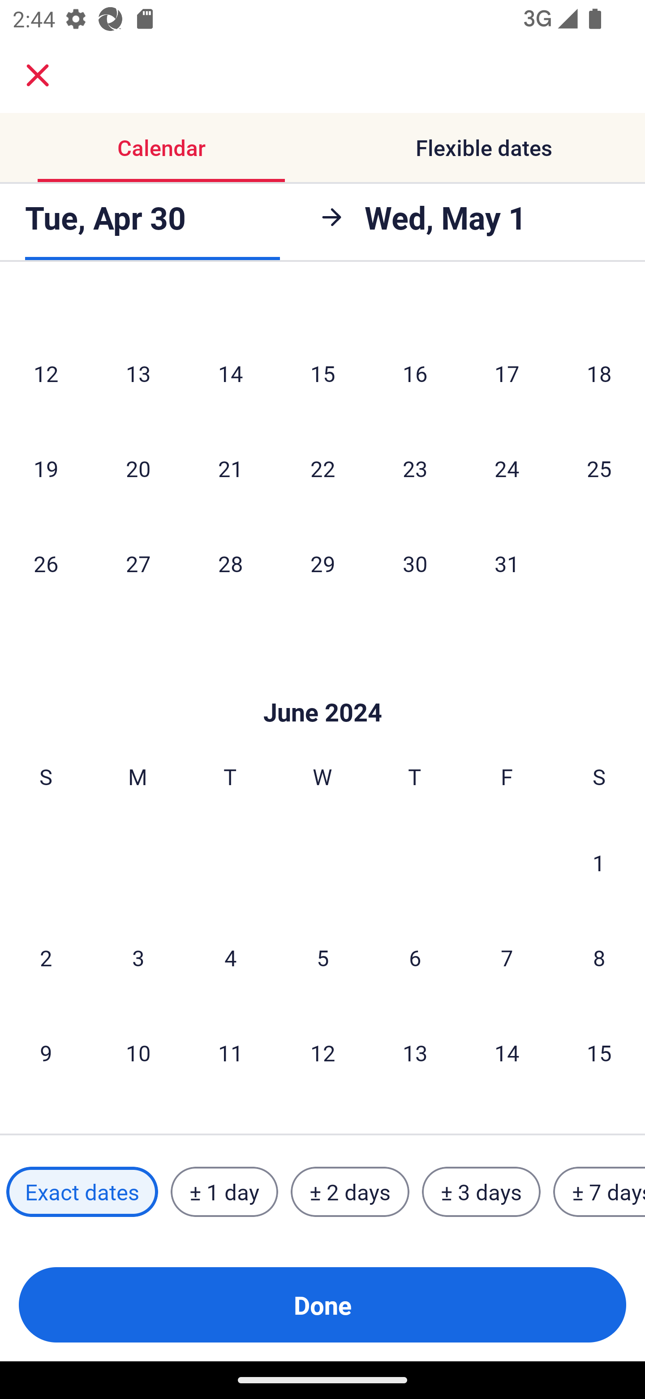  Describe the element at coordinates (599, 1053) in the screenshot. I see `15 Saturday, June 15, 2024` at that location.